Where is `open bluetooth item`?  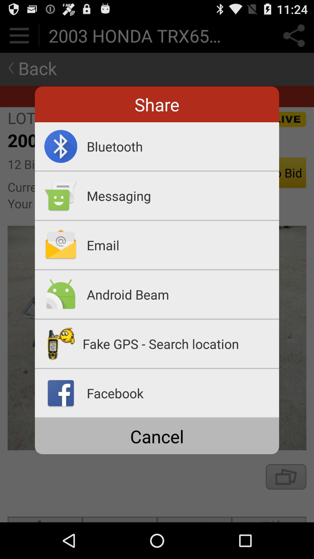 open bluetooth item is located at coordinates (183, 146).